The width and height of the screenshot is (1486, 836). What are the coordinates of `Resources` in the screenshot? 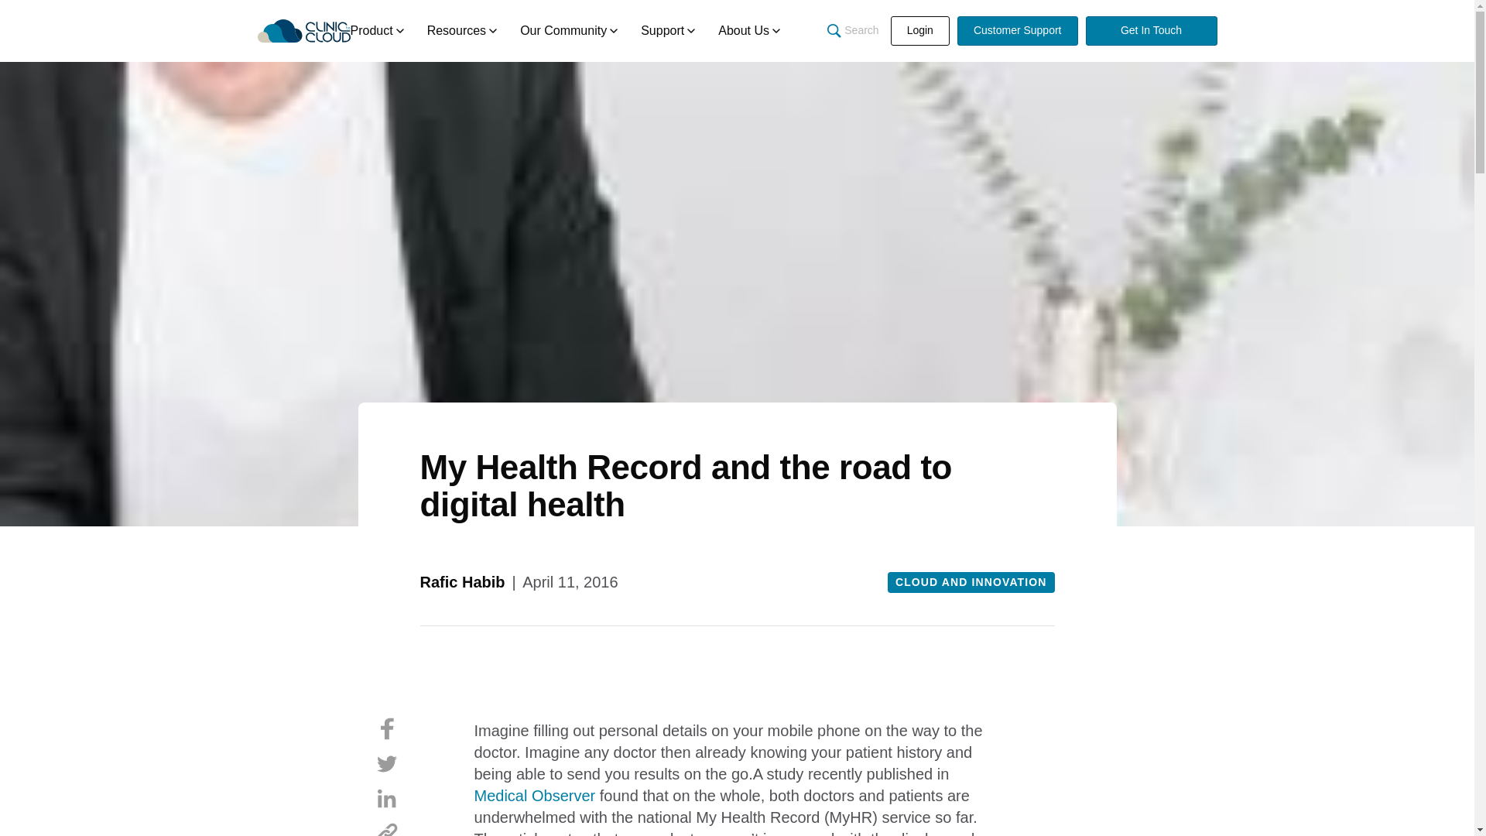 It's located at (461, 31).